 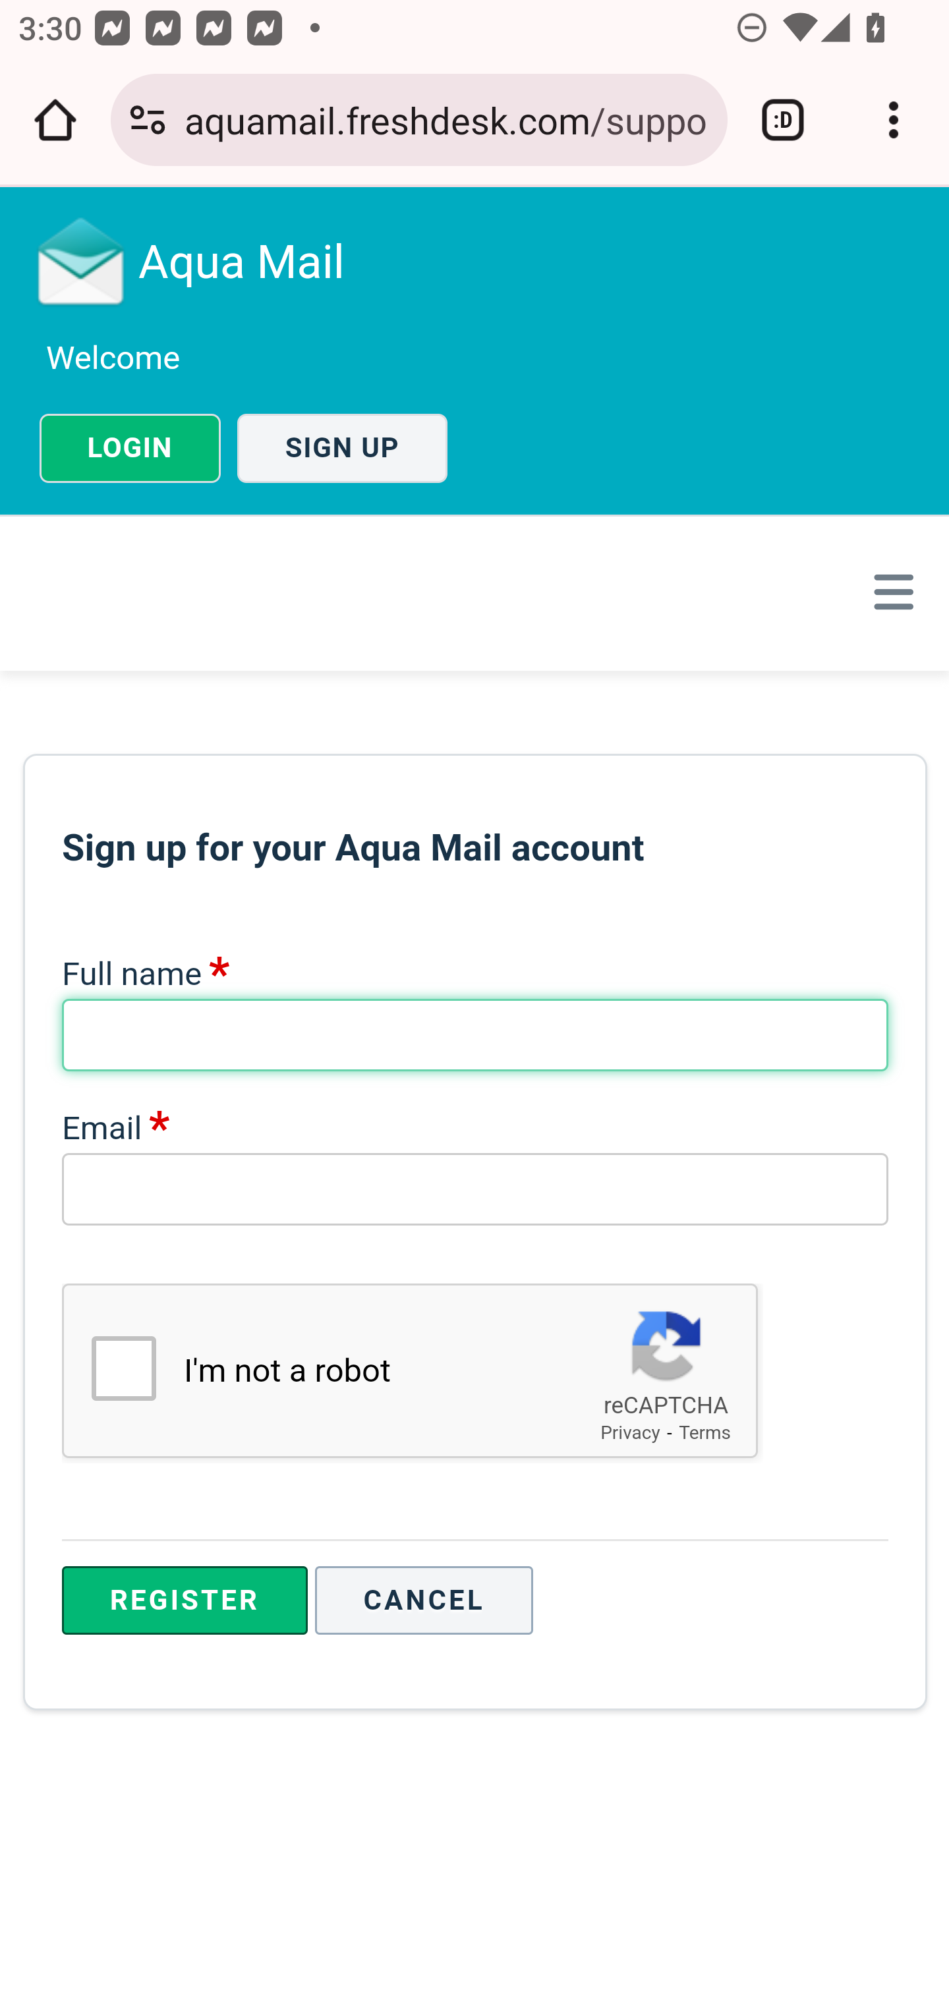 I want to click on Customize and control Google Chrome, so click(x=894, y=120).